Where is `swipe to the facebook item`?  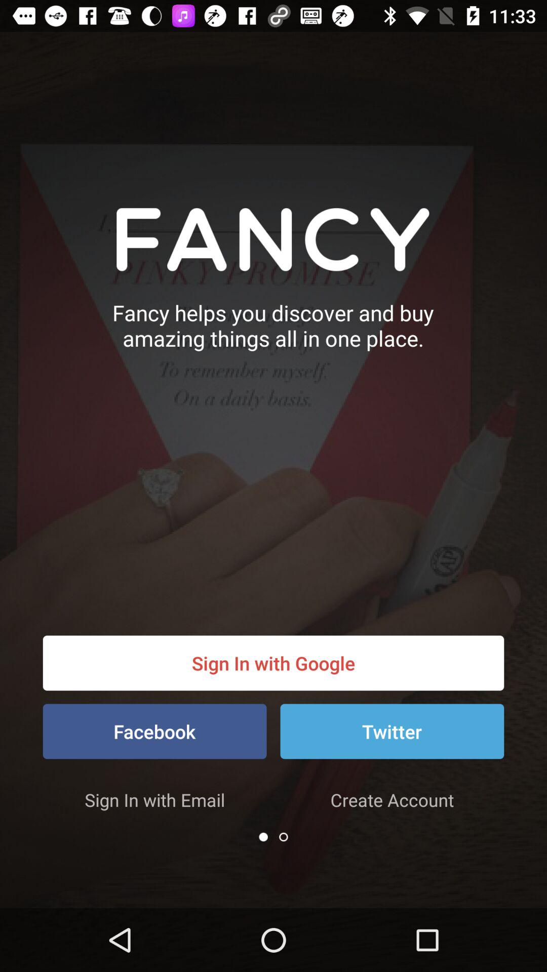 swipe to the facebook item is located at coordinates (154, 731).